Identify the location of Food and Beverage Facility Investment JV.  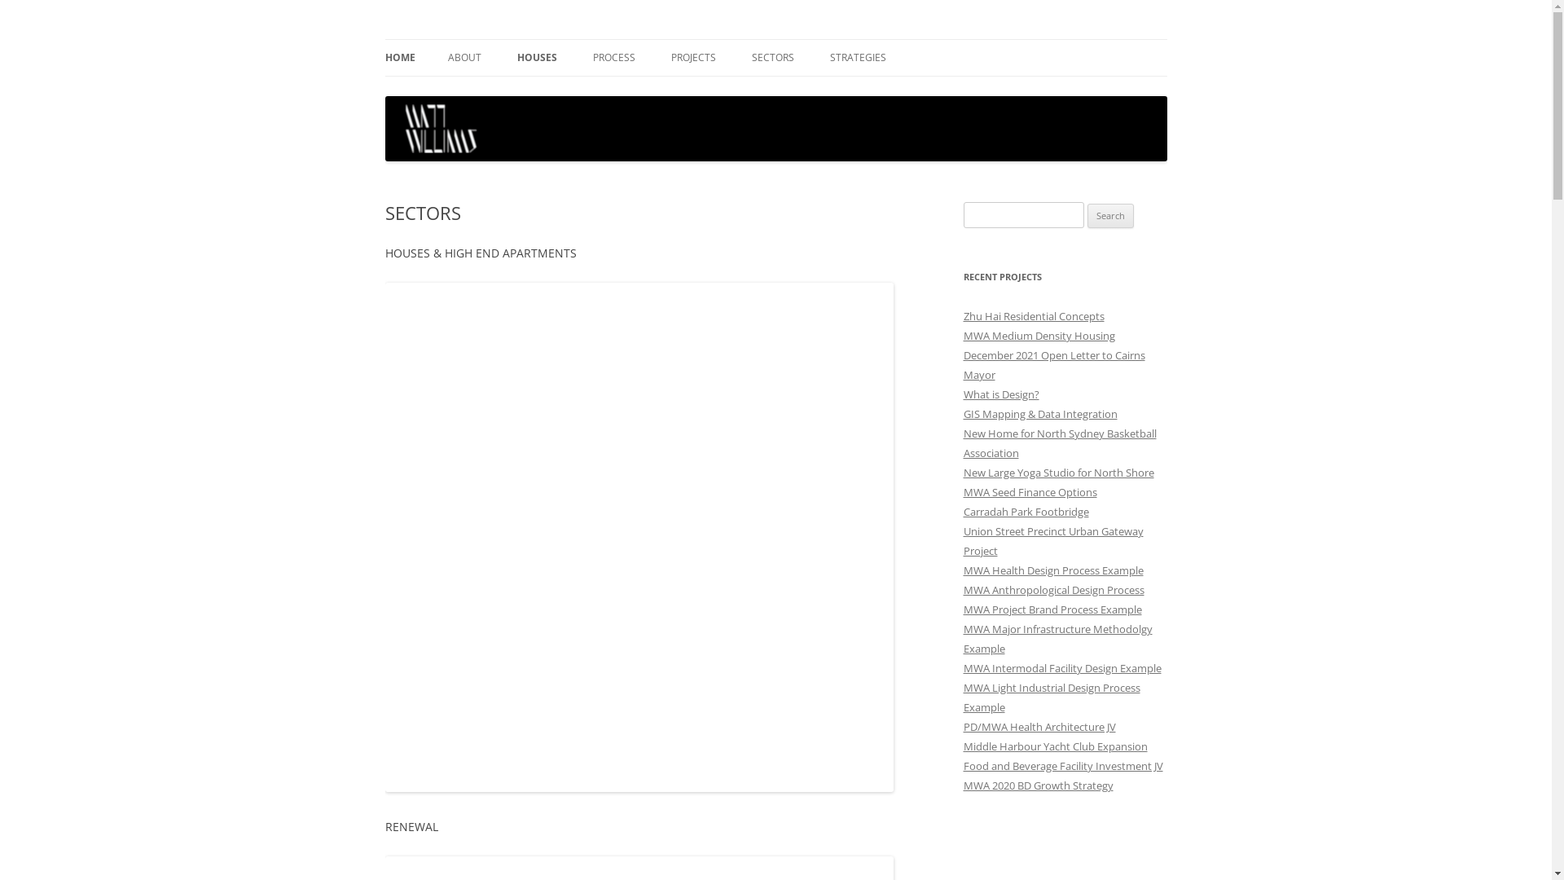
(1062, 766).